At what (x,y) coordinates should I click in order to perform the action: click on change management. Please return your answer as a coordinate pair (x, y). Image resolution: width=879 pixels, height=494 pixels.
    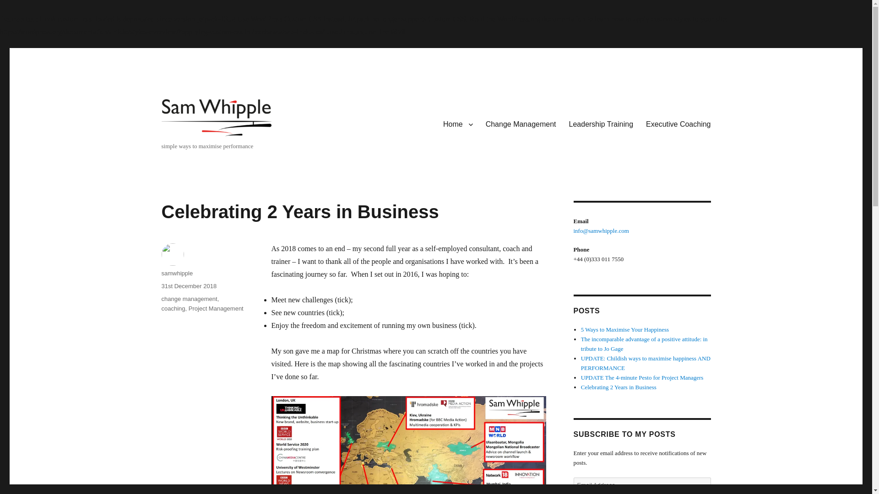
    Looking at the image, I should click on (189, 298).